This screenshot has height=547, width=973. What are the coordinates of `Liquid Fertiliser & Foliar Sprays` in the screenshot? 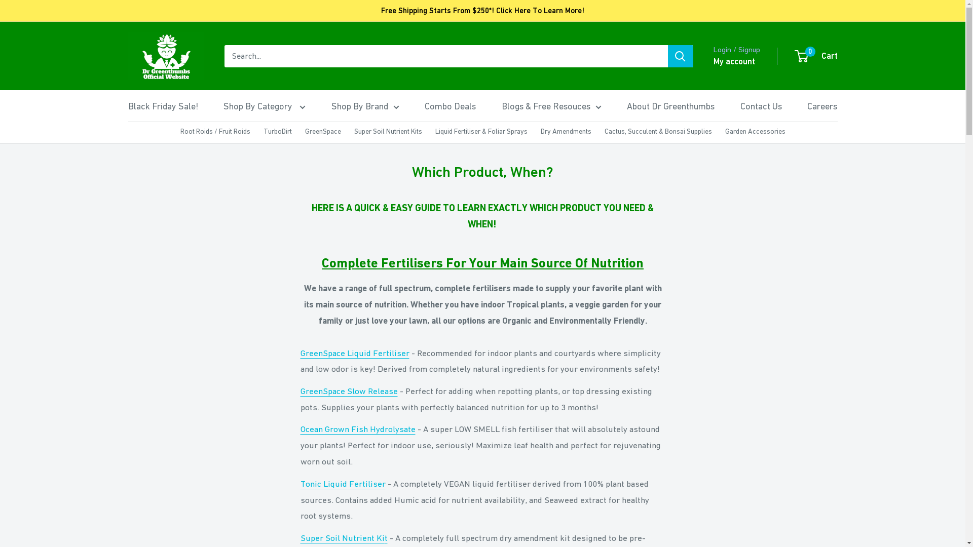 It's located at (481, 132).